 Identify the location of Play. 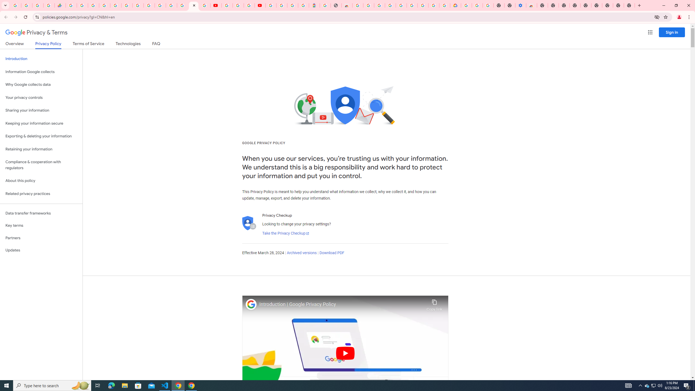
(345, 353).